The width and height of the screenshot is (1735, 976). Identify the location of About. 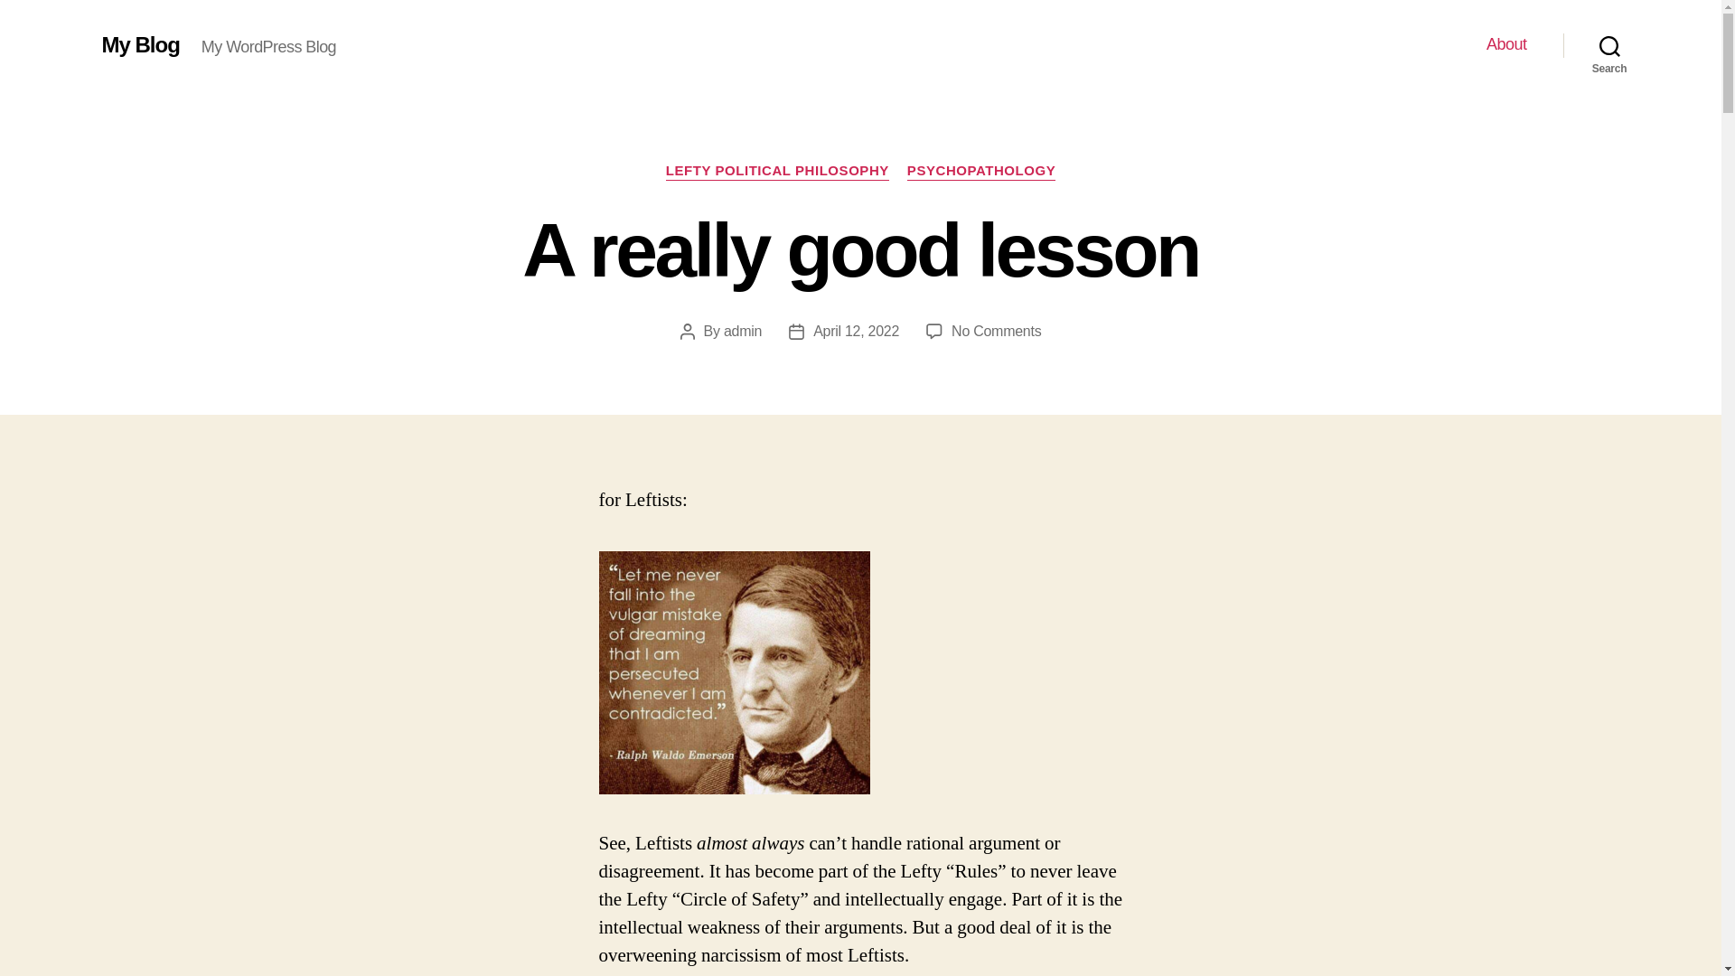
(1506, 44).